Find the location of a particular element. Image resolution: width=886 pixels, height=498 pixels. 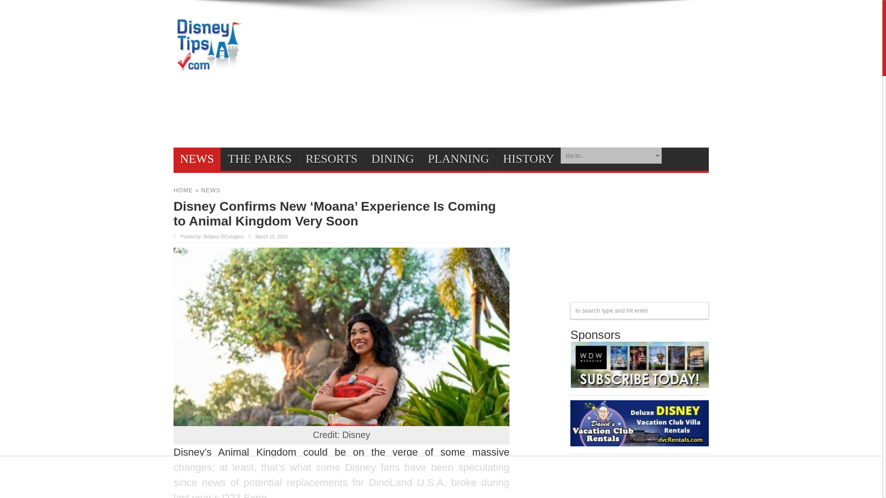

THE PARKS is located at coordinates (259, 159).